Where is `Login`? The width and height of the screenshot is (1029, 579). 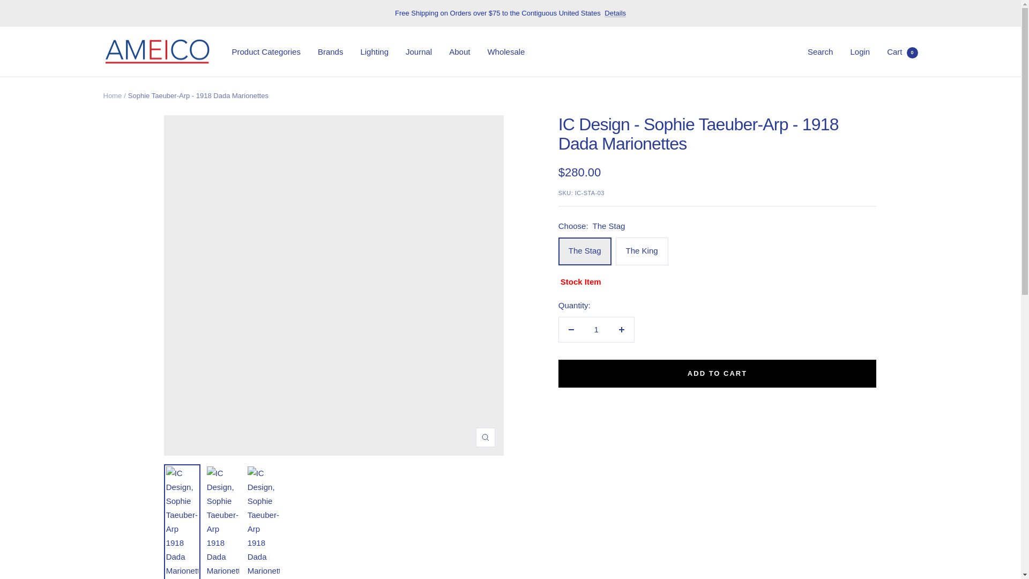 Login is located at coordinates (860, 51).